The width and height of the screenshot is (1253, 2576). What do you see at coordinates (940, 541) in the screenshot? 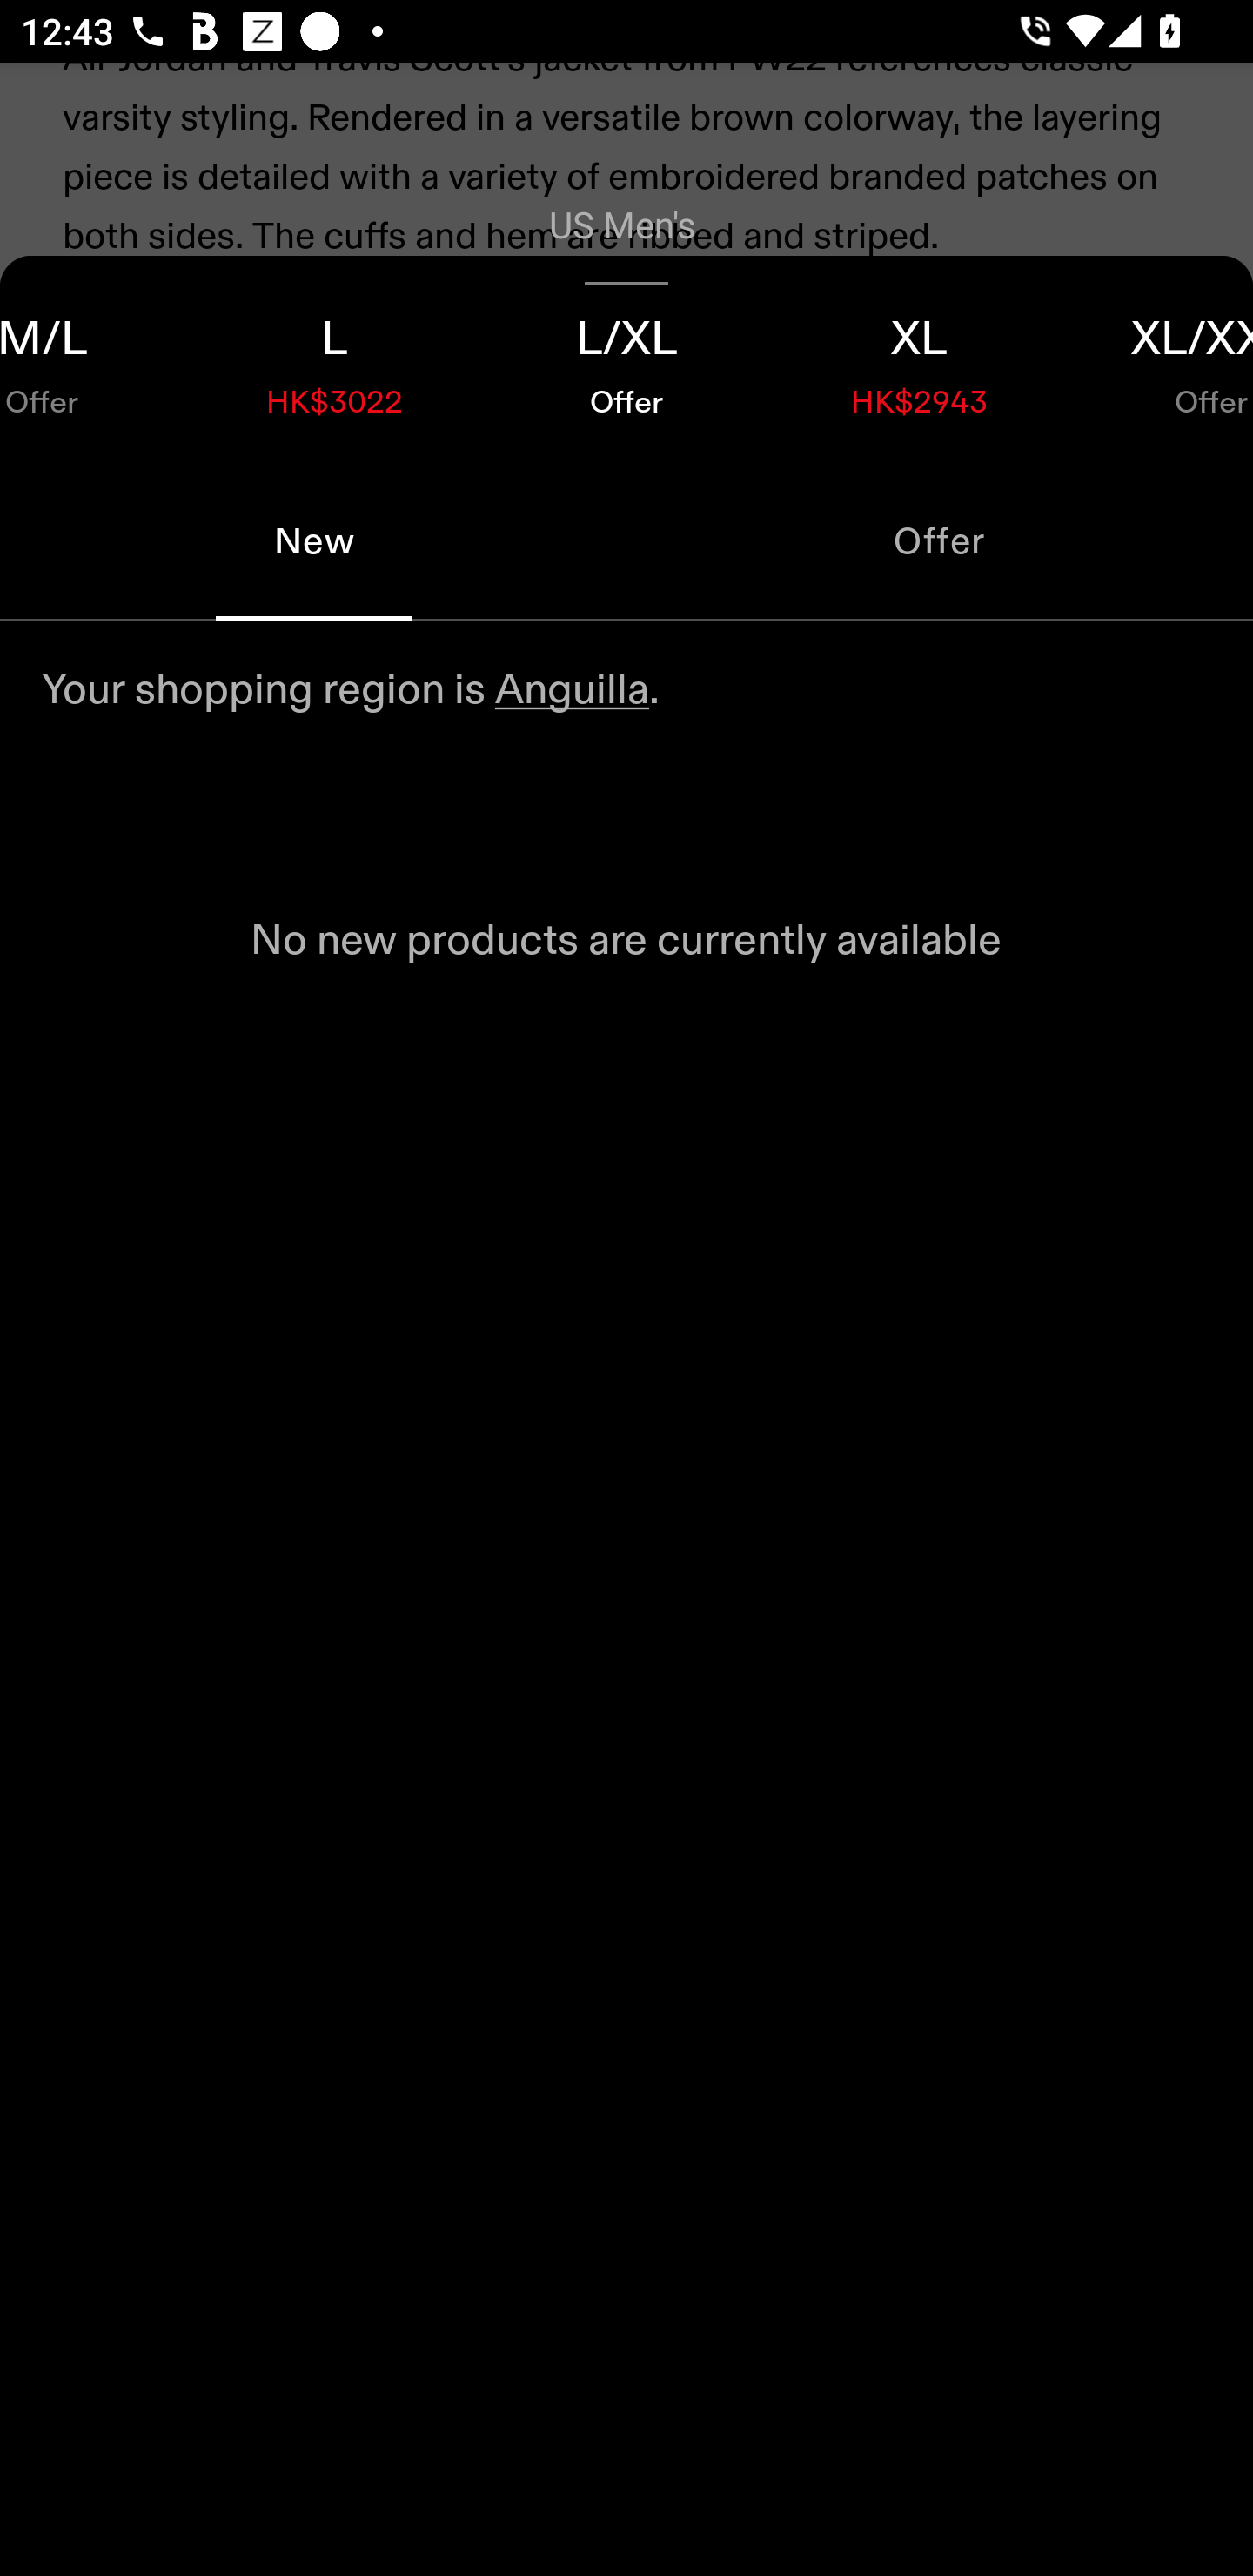
I see `Offer` at bounding box center [940, 541].